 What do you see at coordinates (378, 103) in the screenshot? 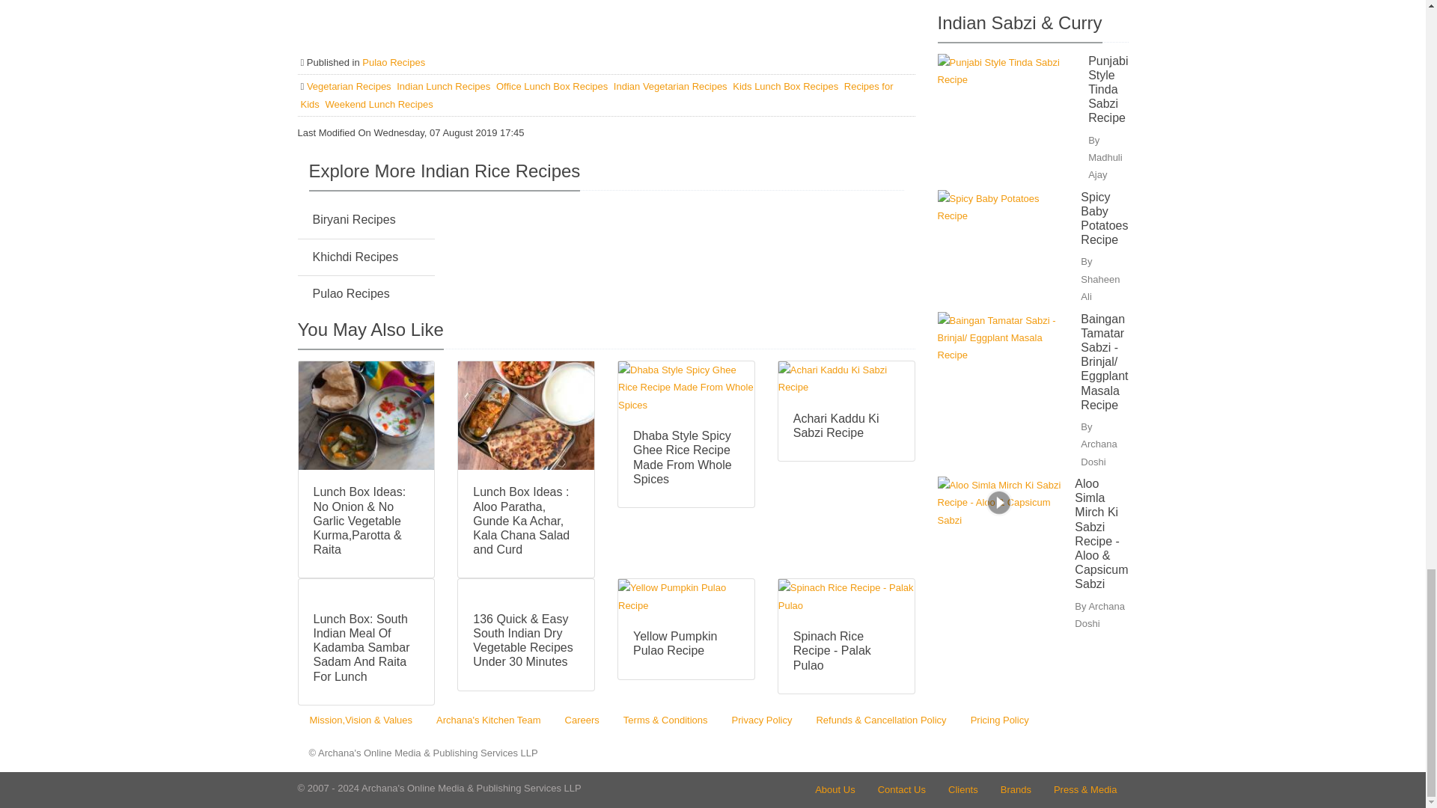
I see `Weekend Lunch Recipes` at bounding box center [378, 103].